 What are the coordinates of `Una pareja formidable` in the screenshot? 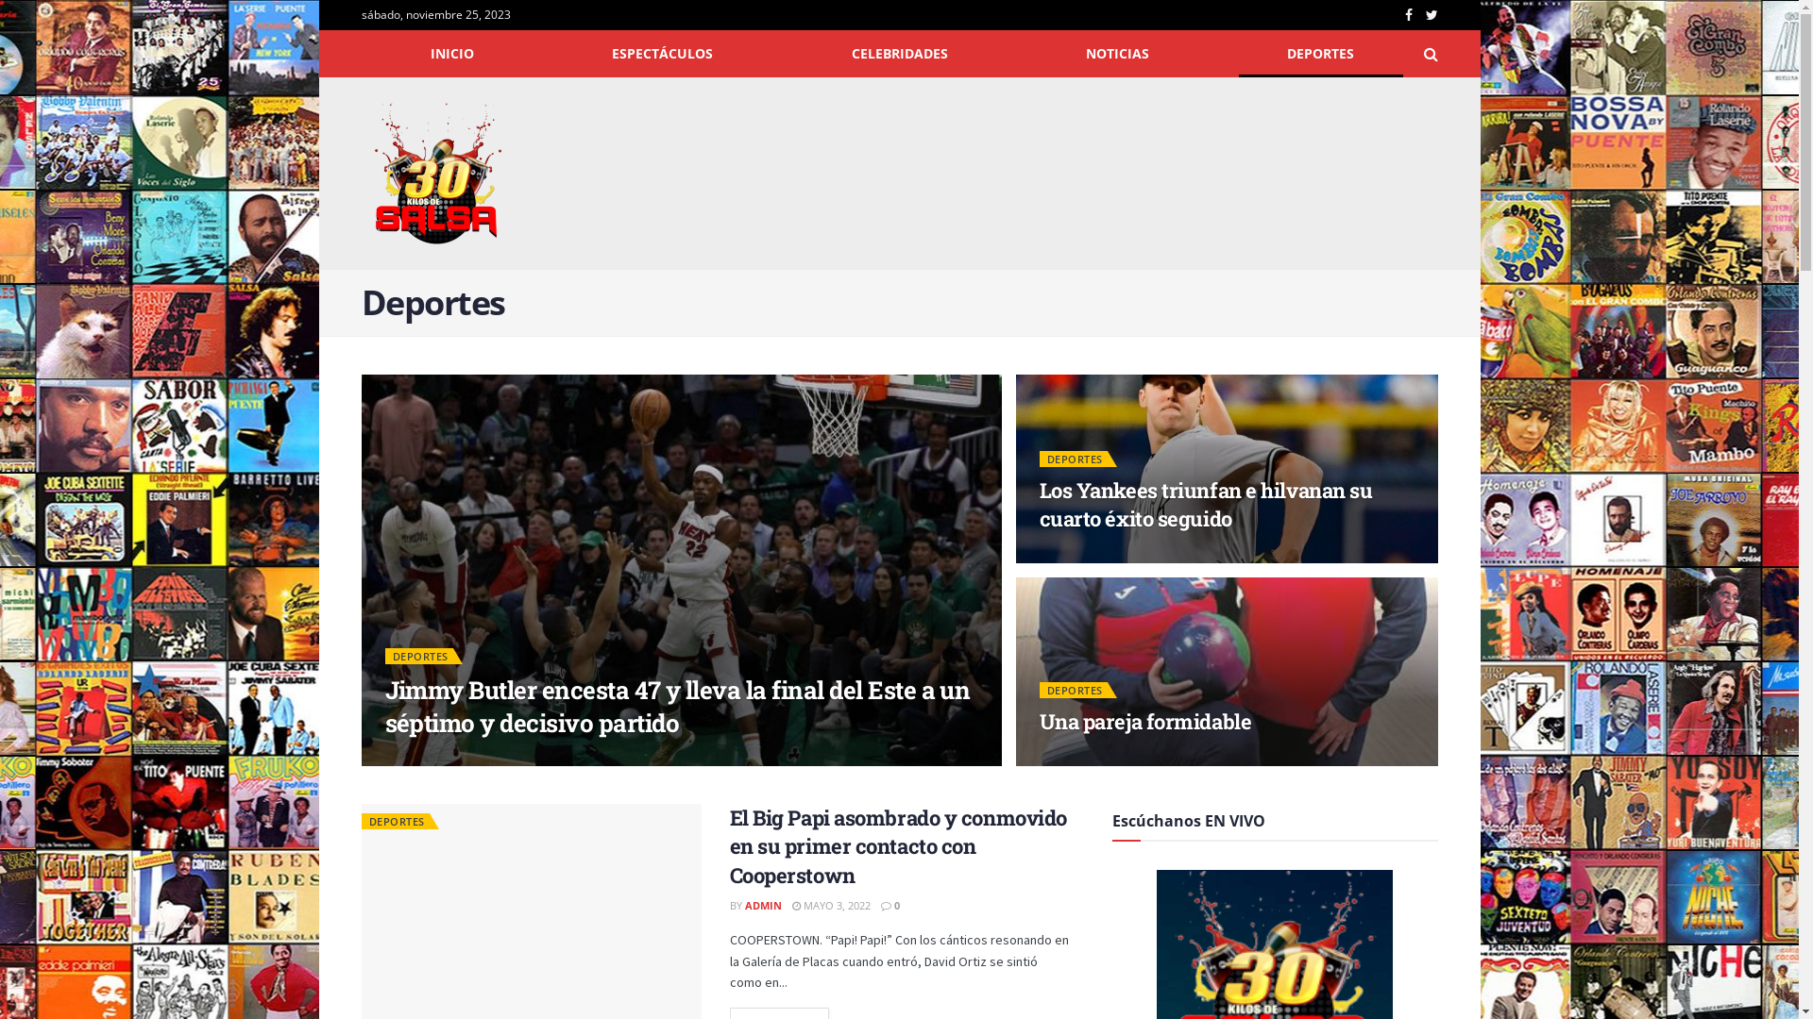 It's located at (1144, 721).